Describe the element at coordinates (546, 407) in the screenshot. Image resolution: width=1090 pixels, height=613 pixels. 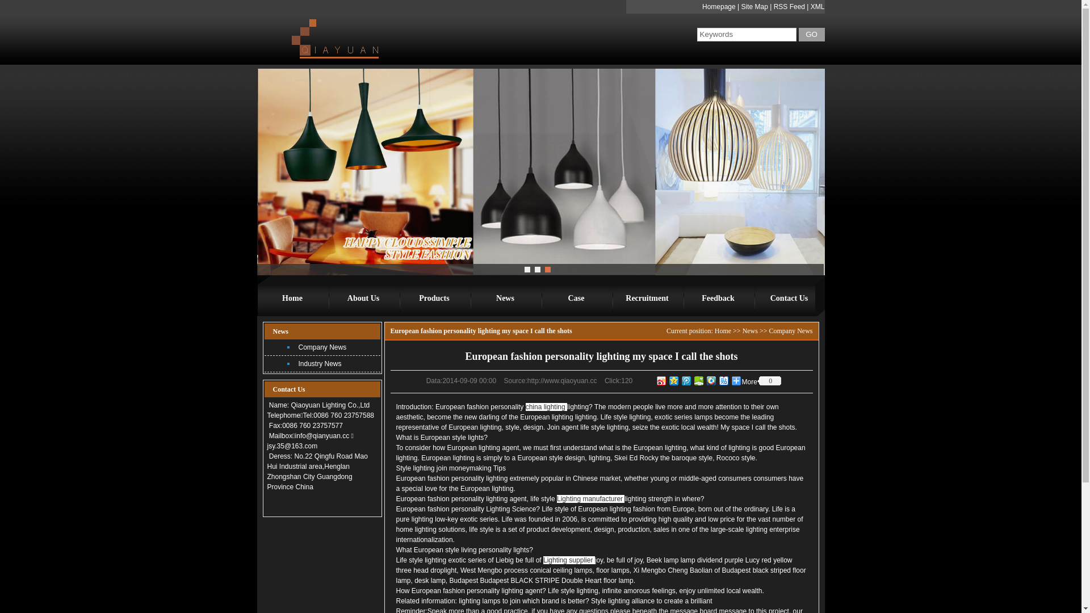
I see `china lighting ` at that location.